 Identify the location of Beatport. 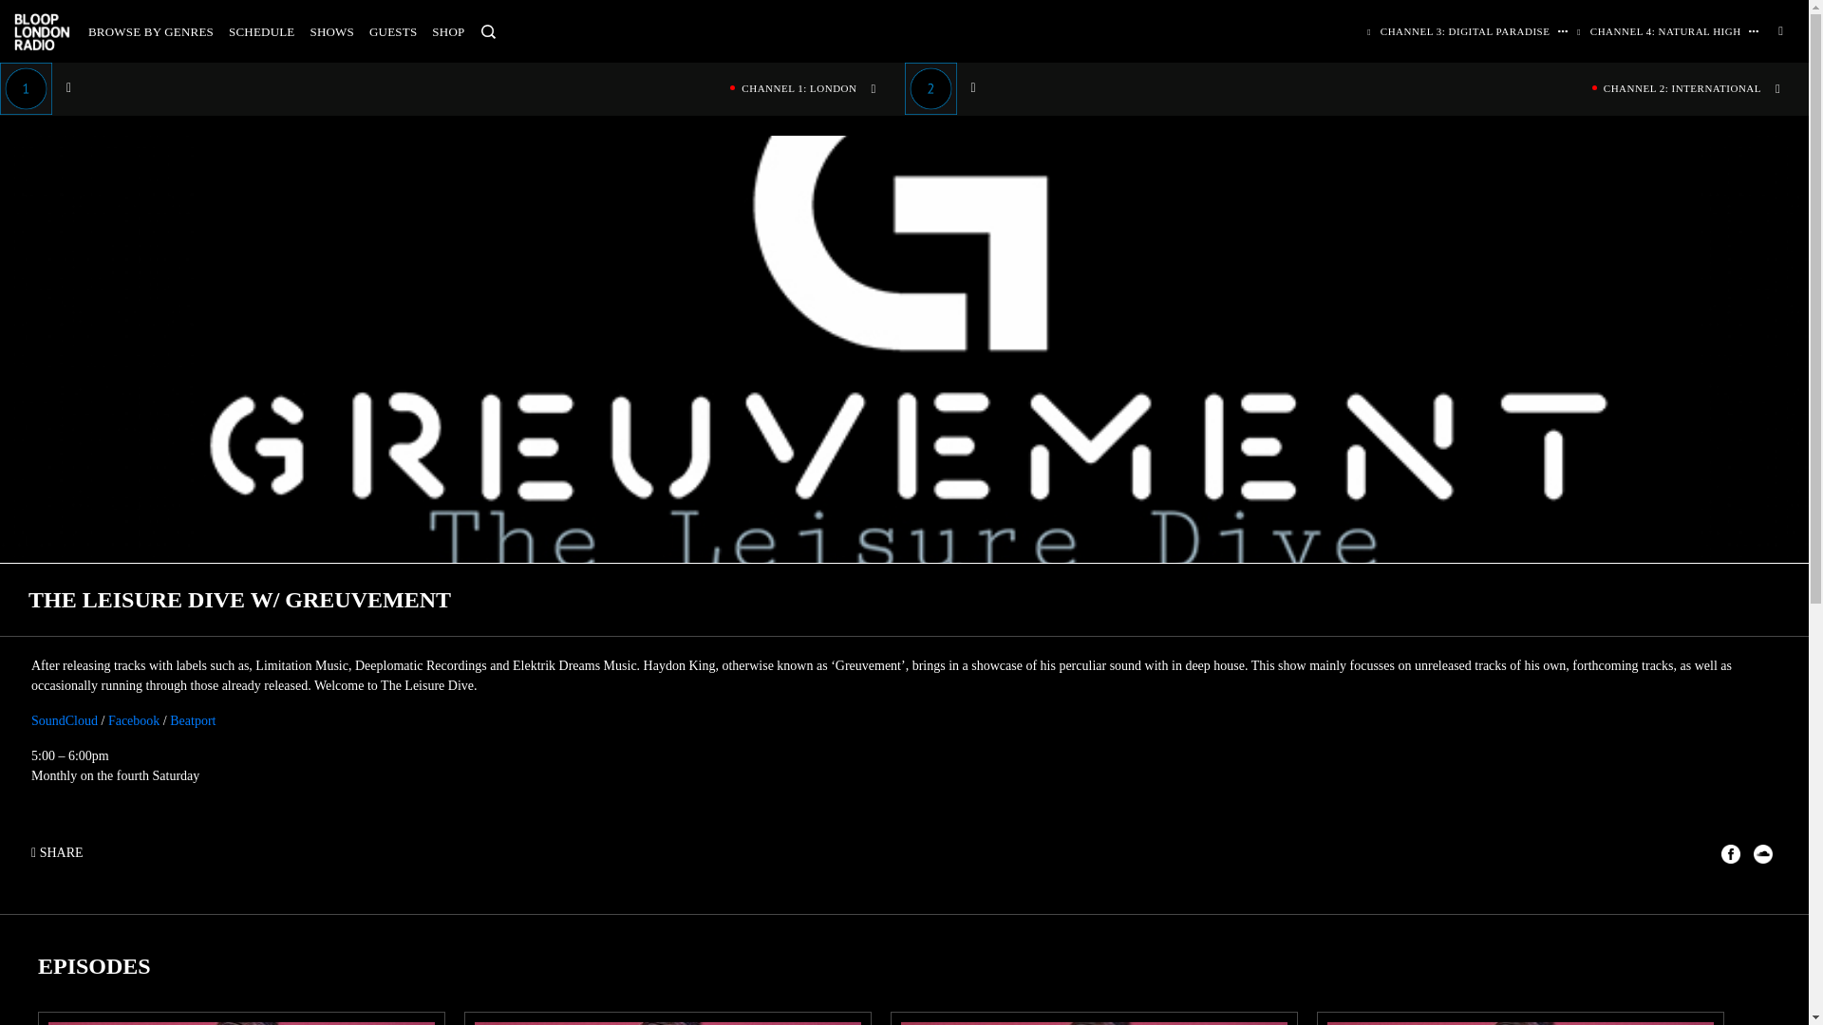
(192, 719).